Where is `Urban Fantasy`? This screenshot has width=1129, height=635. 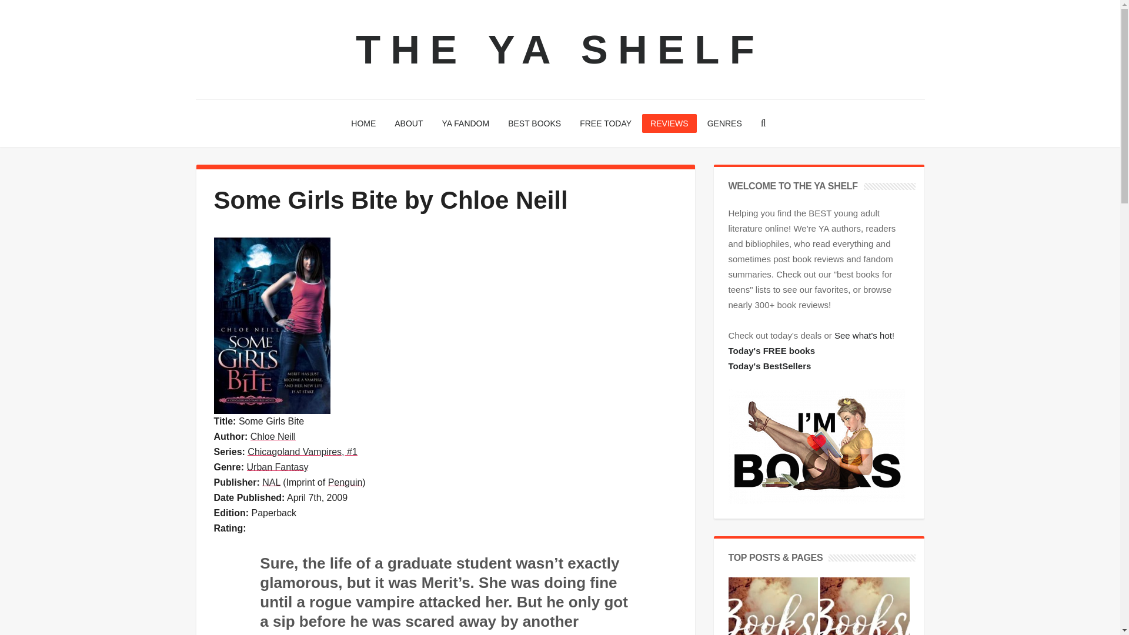 Urban Fantasy is located at coordinates (278, 467).